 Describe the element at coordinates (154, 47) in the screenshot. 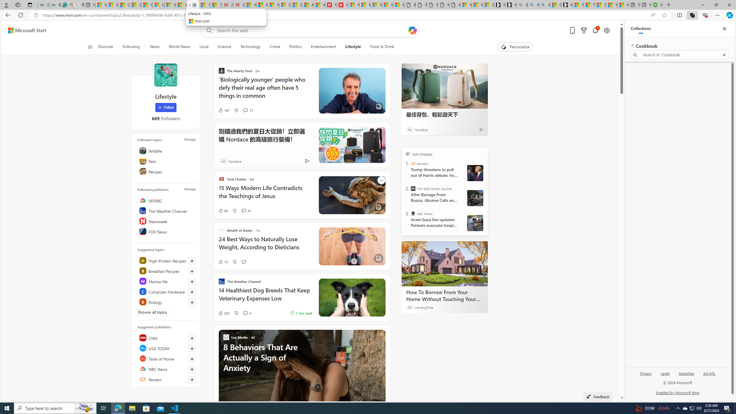

I see `News` at that location.